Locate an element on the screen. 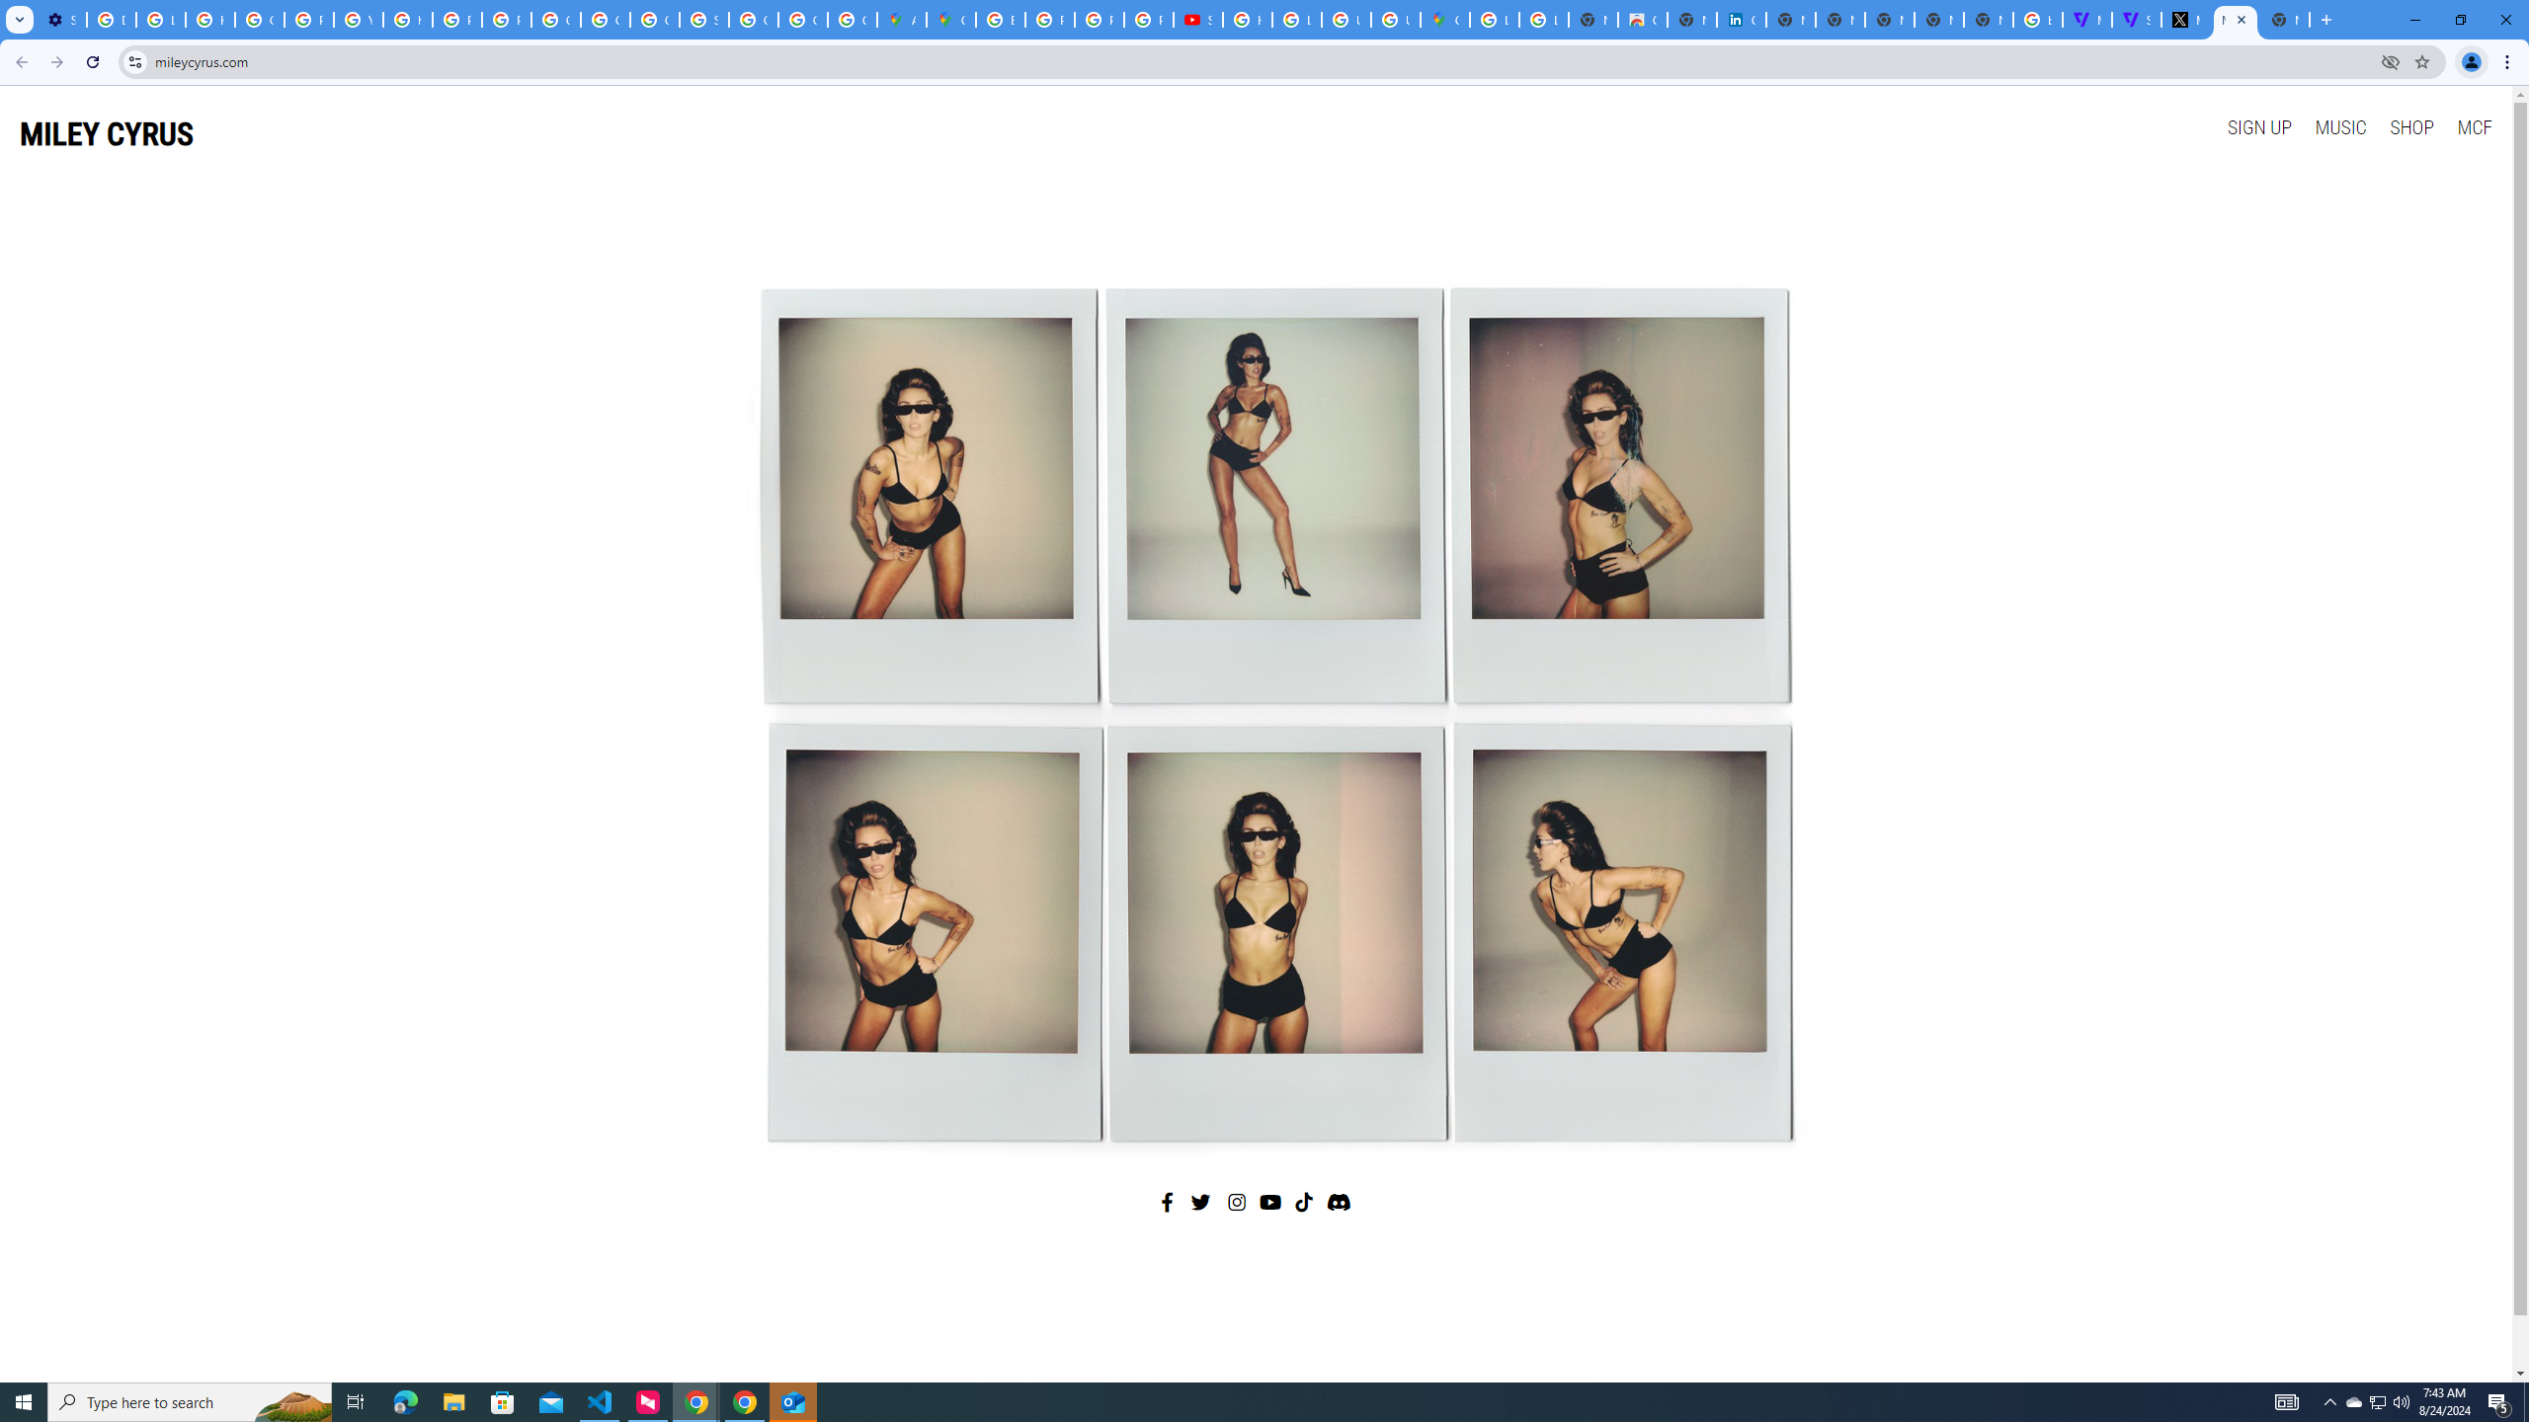 Image resolution: width=2529 pixels, height=1422 pixels. https://scholar.google.com/ is located at coordinates (408, 20).